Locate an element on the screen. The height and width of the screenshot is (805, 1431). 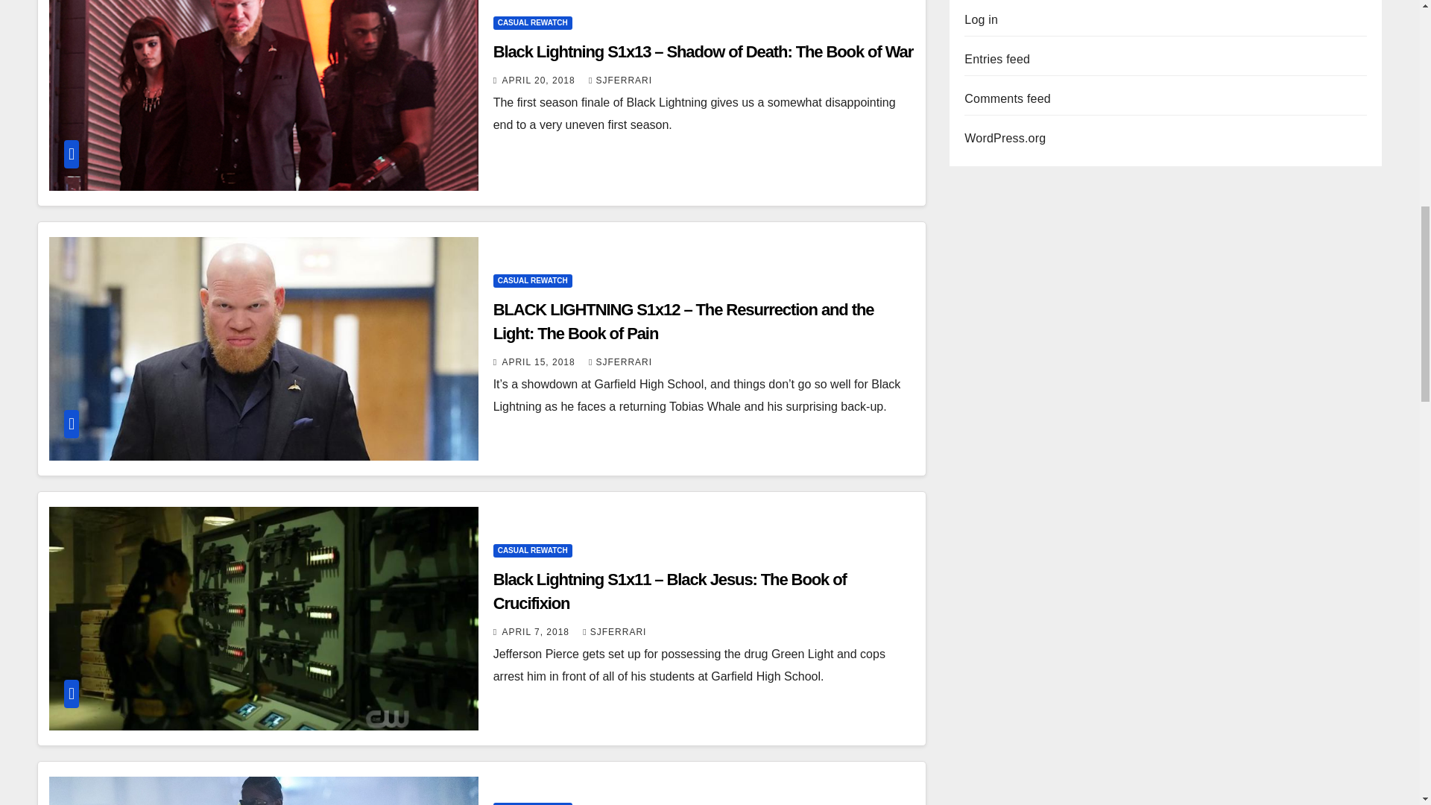
SJFERRARI is located at coordinates (614, 632).